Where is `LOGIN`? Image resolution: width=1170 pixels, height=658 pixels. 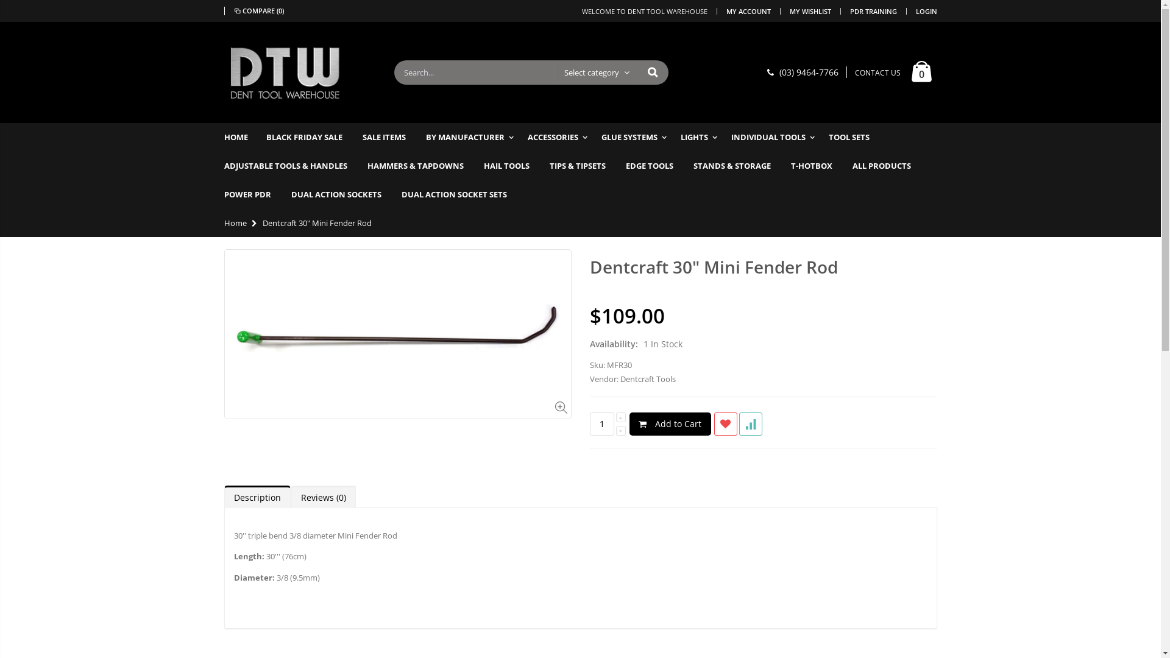 LOGIN is located at coordinates (926, 11).